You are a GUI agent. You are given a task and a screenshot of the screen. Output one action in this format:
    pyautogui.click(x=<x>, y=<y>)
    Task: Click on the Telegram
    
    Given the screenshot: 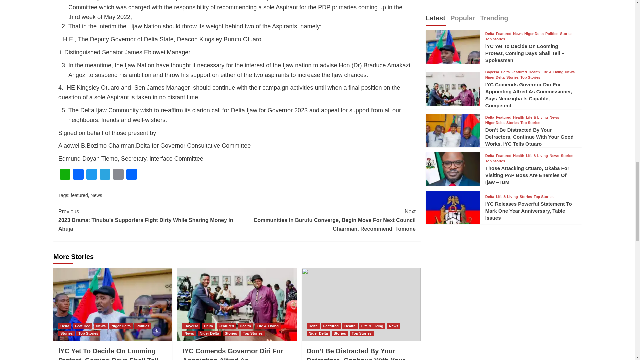 What is the action you would take?
    pyautogui.click(x=105, y=175)
    